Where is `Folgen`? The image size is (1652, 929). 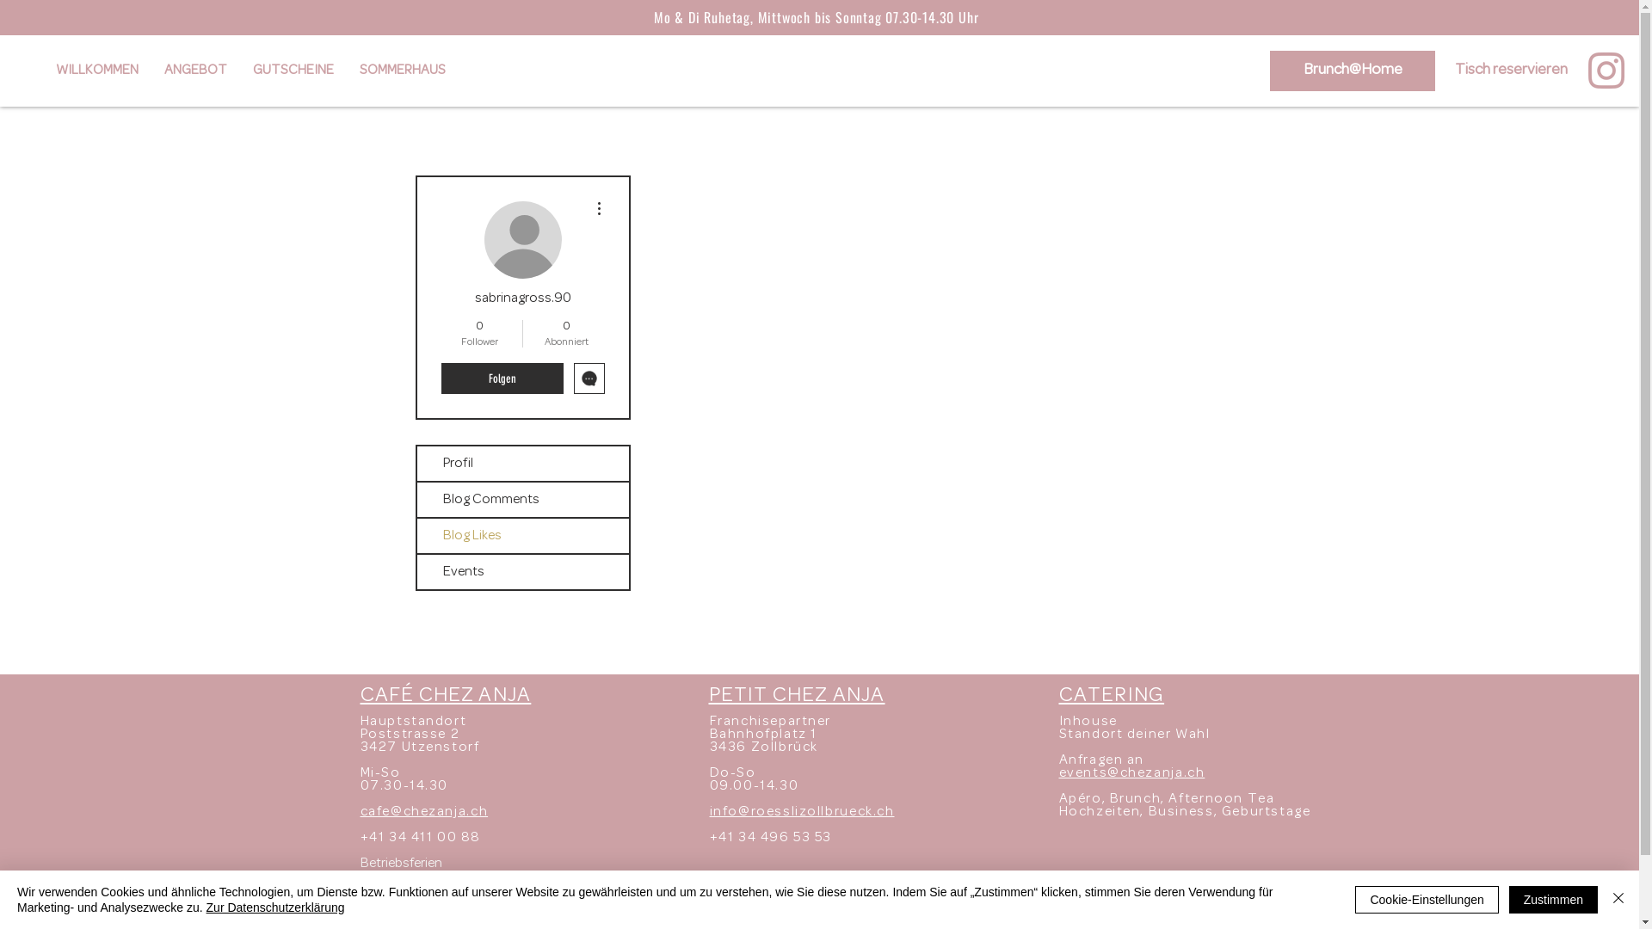
Folgen is located at coordinates (502, 378).